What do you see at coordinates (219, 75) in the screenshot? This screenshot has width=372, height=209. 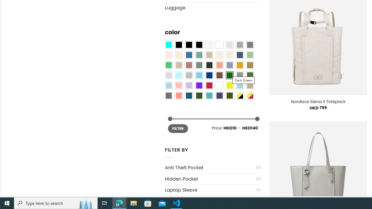 I see `Brown` at bounding box center [219, 75].